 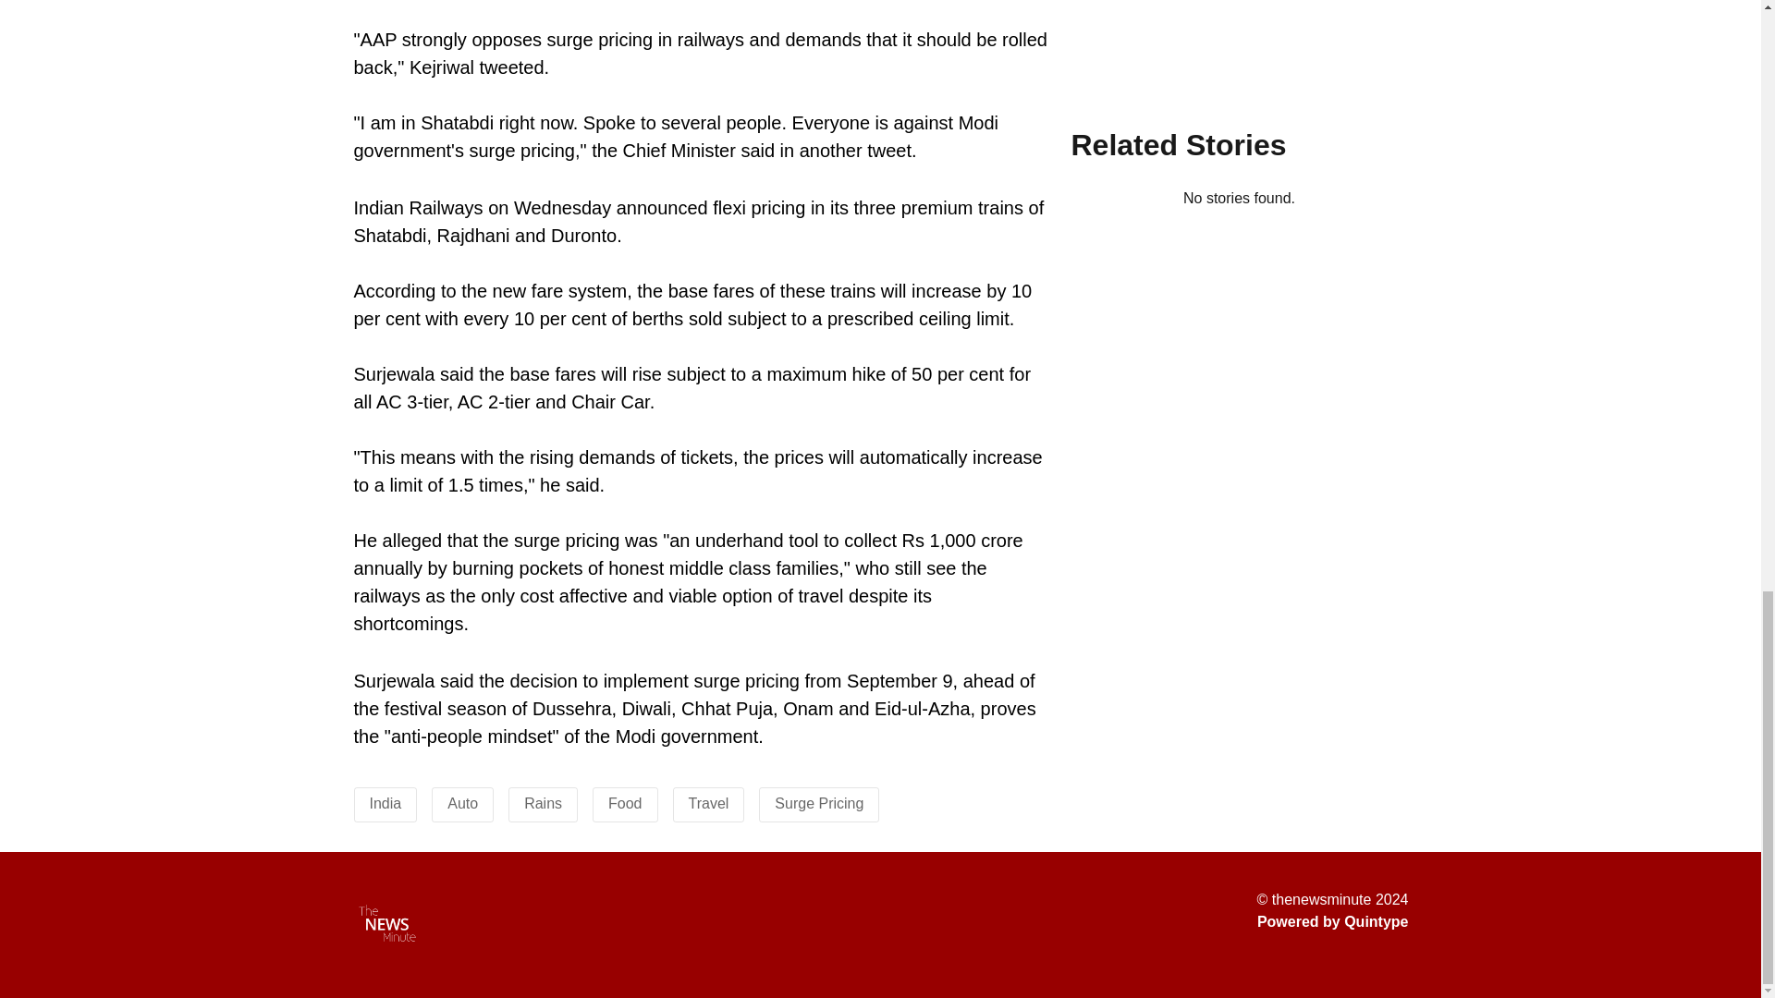 I want to click on Travel, so click(x=708, y=803).